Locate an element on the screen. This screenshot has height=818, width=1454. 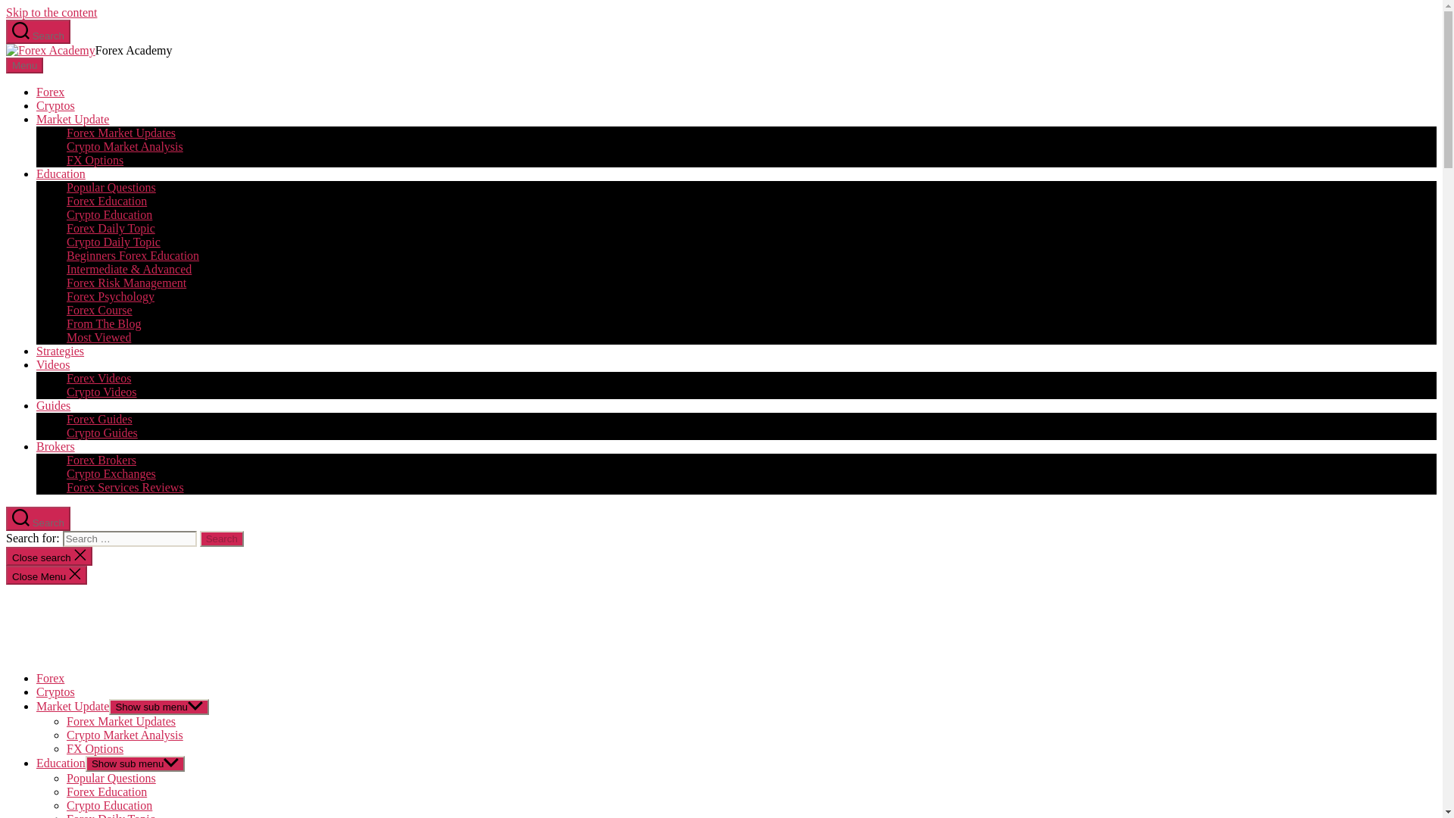
Forex Education is located at coordinates (106, 201).